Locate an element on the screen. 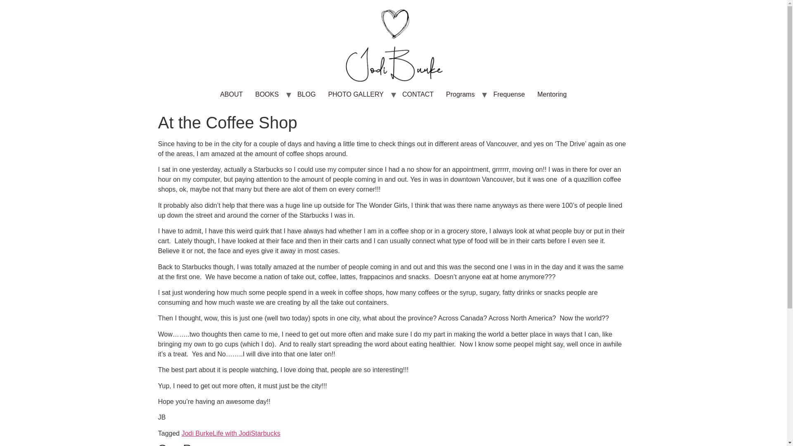 The width and height of the screenshot is (793, 446). Jodi Burke is located at coordinates (197, 434).